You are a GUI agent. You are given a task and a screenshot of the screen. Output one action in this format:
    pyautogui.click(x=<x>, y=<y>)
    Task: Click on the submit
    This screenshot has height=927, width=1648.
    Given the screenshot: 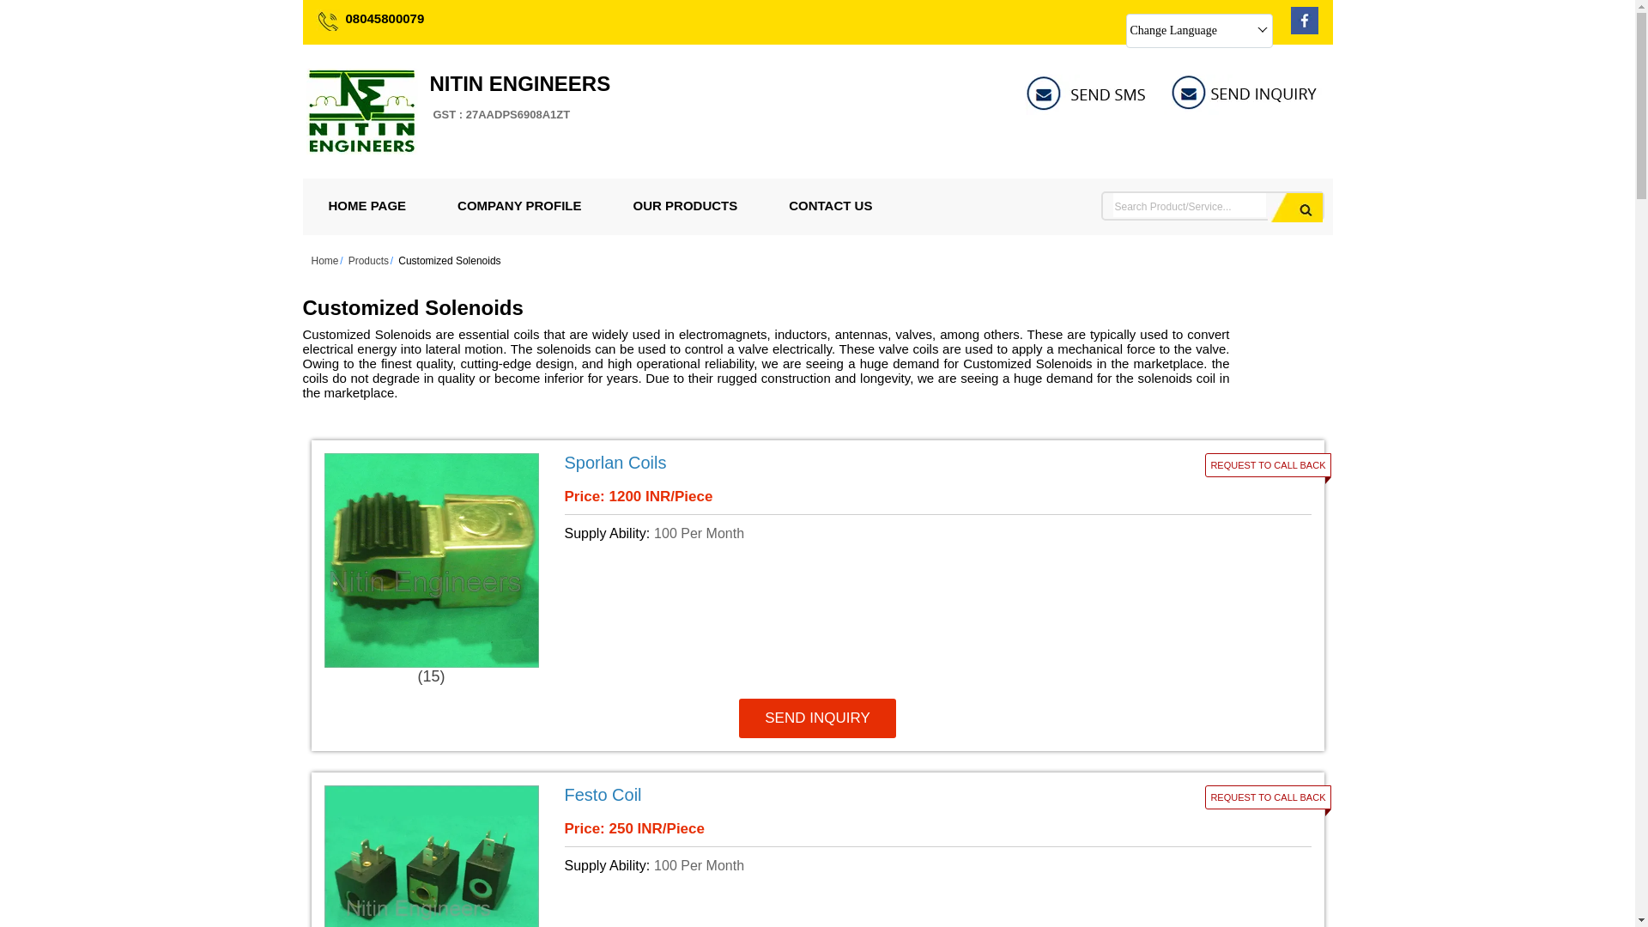 What is the action you would take?
    pyautogui.click(x=743, y=534)
    